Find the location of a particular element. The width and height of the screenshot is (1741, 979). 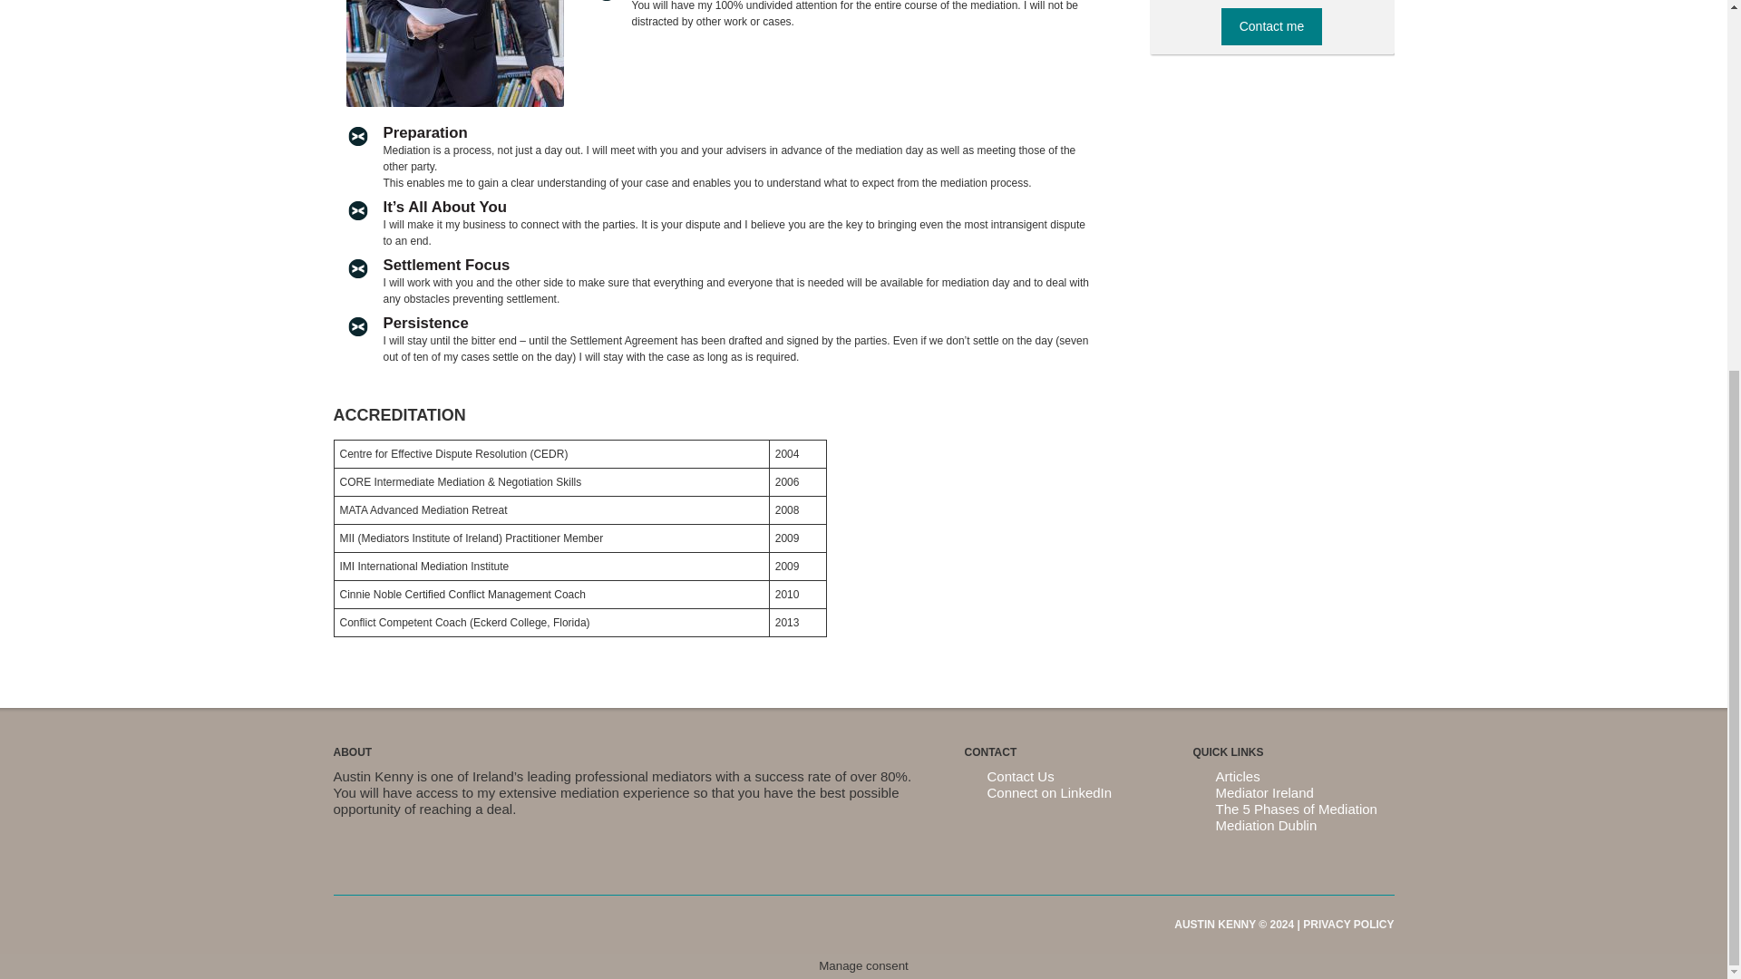

Mediator Ireland is located at coordinates (1264, 792).